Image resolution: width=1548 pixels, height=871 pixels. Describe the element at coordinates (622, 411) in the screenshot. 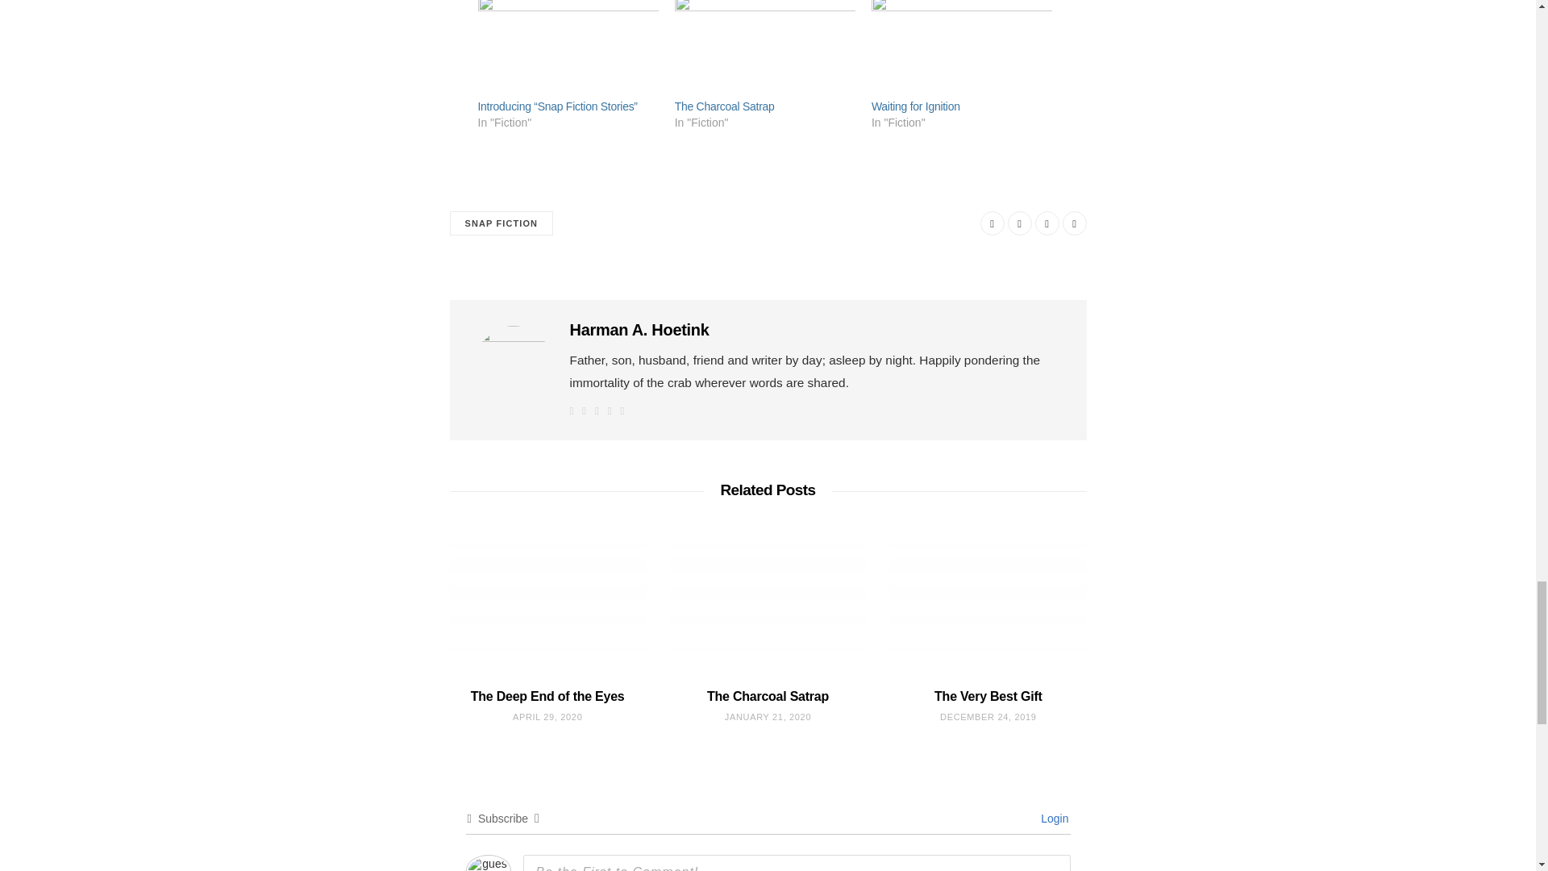

I see `LinkedIn` at that location.